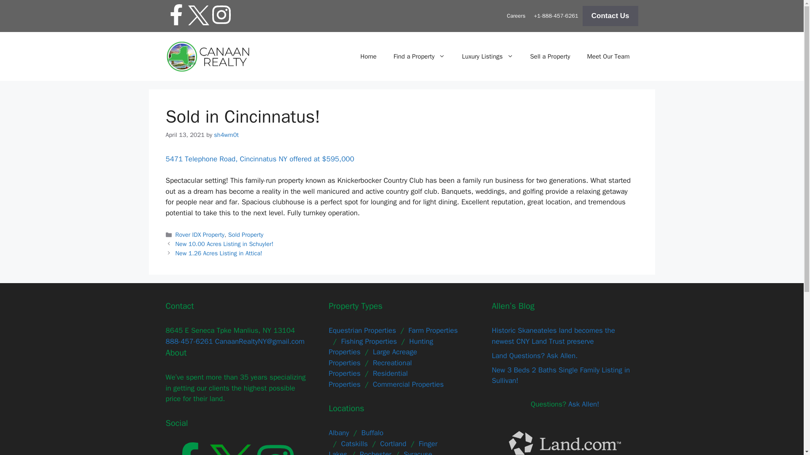 The image size is (810, 455). Describe the element at coordinates (368, 56) in the screenshot. I see `Home` at that location.